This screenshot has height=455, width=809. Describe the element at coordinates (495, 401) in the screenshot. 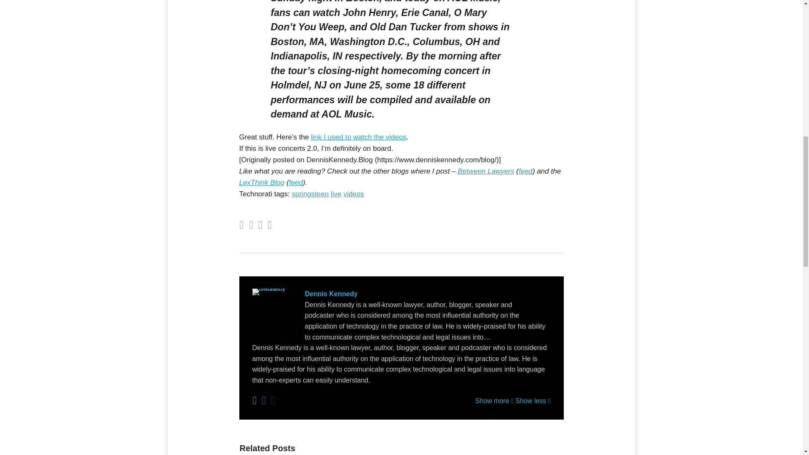

I see `Show more` at that location.